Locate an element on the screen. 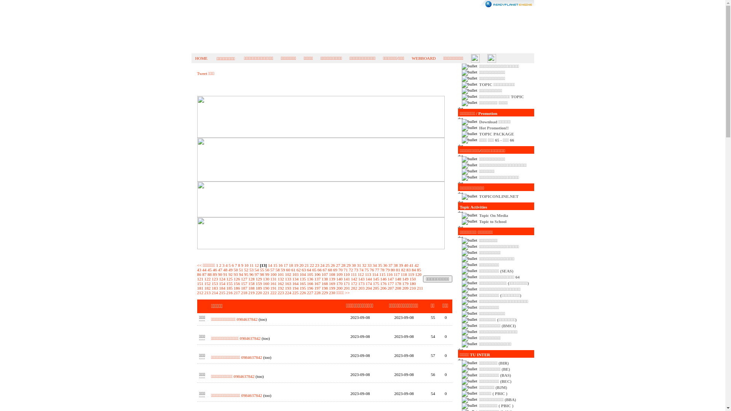 This screenshot has width=731, height=411. 94 is located at coordinates (241, 274).